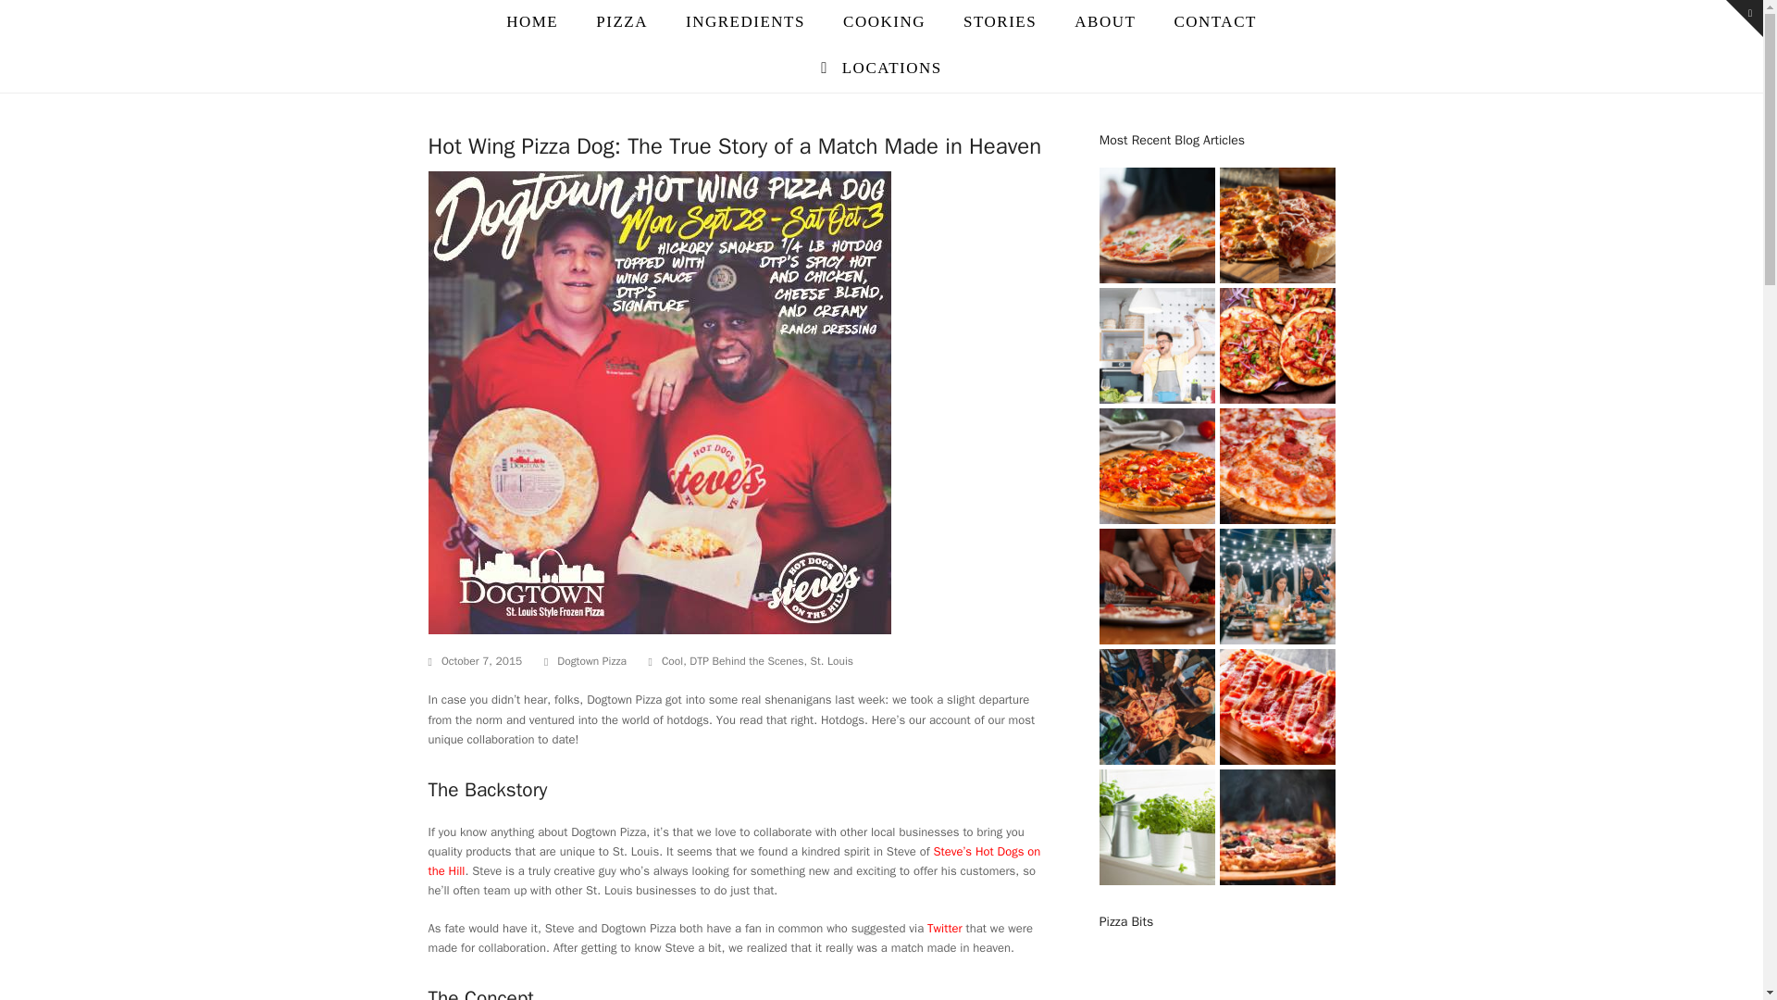 The height and width of the screenshot is (1000, 1777). I want to click on Locations, so click(881, 69).